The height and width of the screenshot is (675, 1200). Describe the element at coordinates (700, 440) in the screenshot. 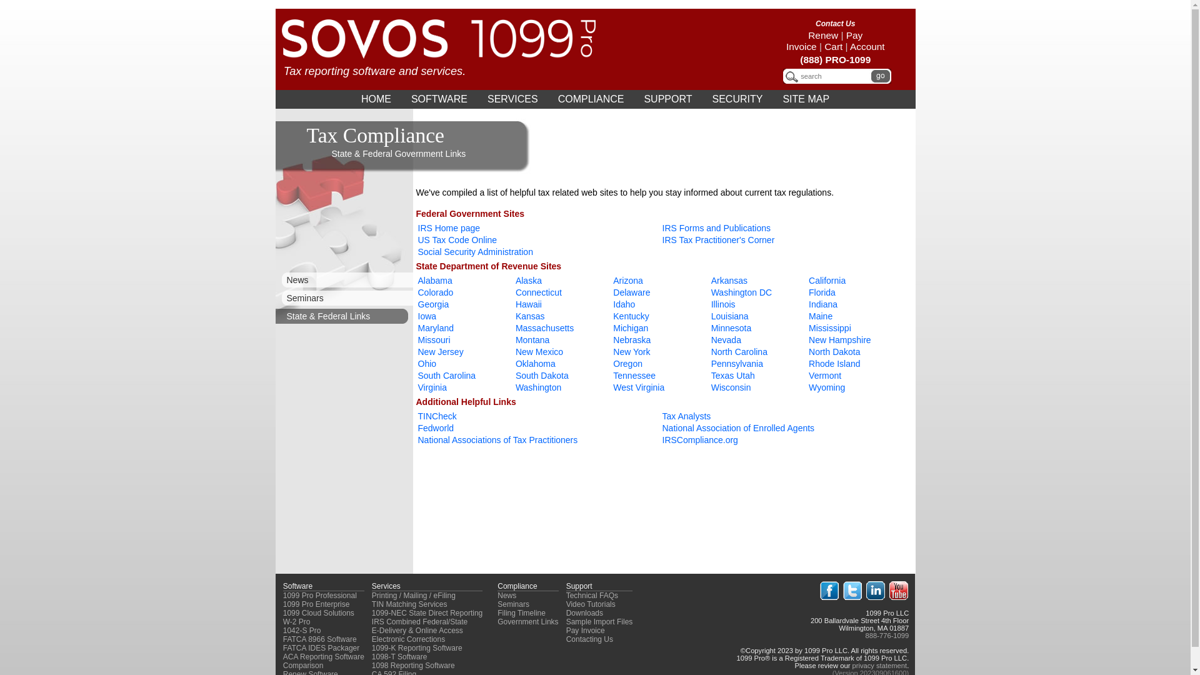

I see `IRSCompliance.org` at that location.